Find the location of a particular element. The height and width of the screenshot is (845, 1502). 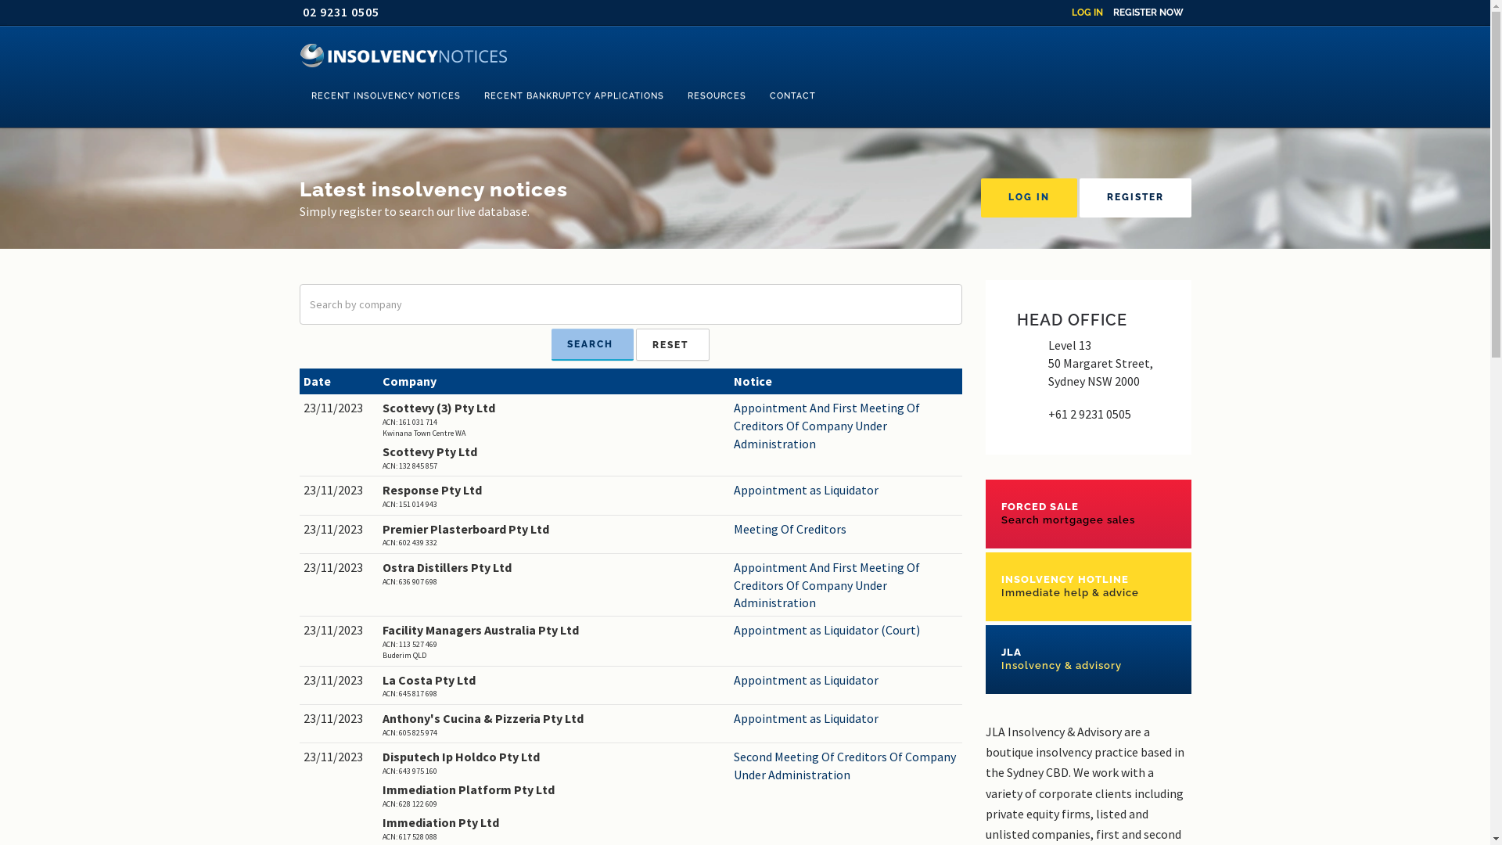

Response Pty Ltd
ACN: 151 014 943 is located at coordinates (554, 496).